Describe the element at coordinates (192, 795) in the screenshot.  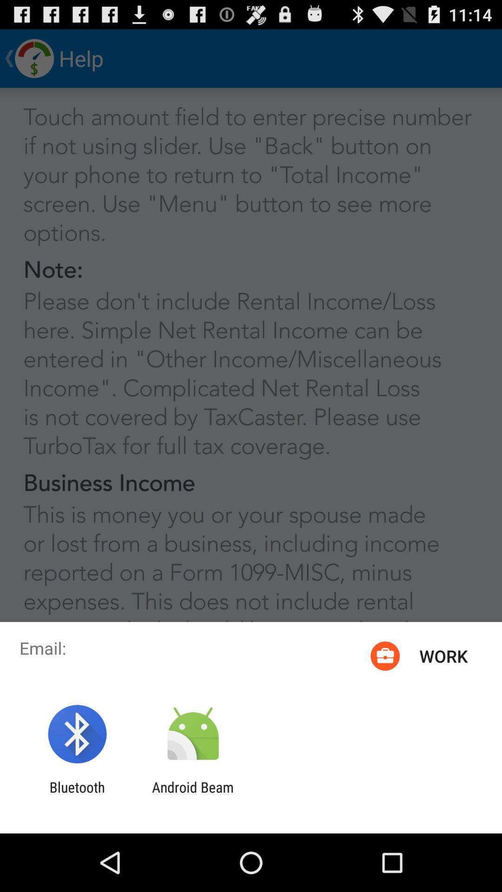
I see `click item to the right of the bluetooth item` at that location.